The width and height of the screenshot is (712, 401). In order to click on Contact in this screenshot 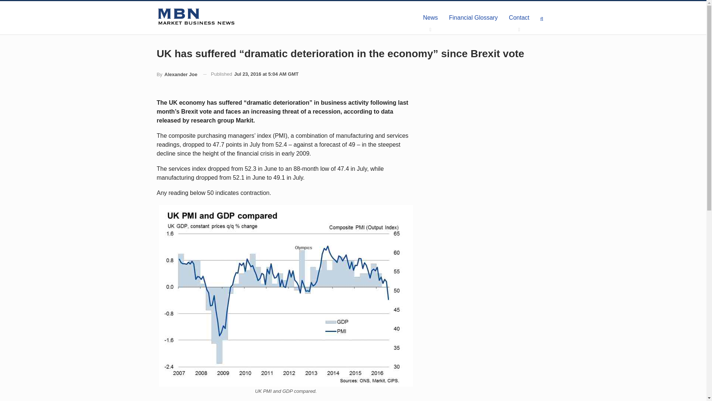, I will do `click(519, 18)`.